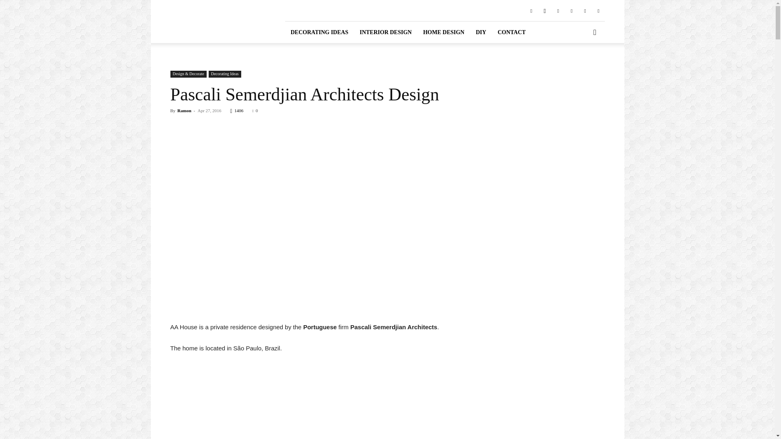 The width and height of the screenshot is (781, 439). I want to click on Facebook, so click(531, 10).